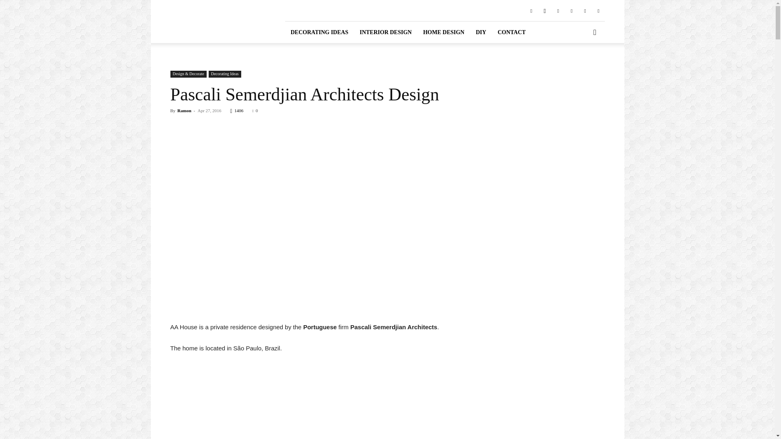 The width and height of the screenshot is (781, 439). I want to click on Facebook, so click(531, 10).